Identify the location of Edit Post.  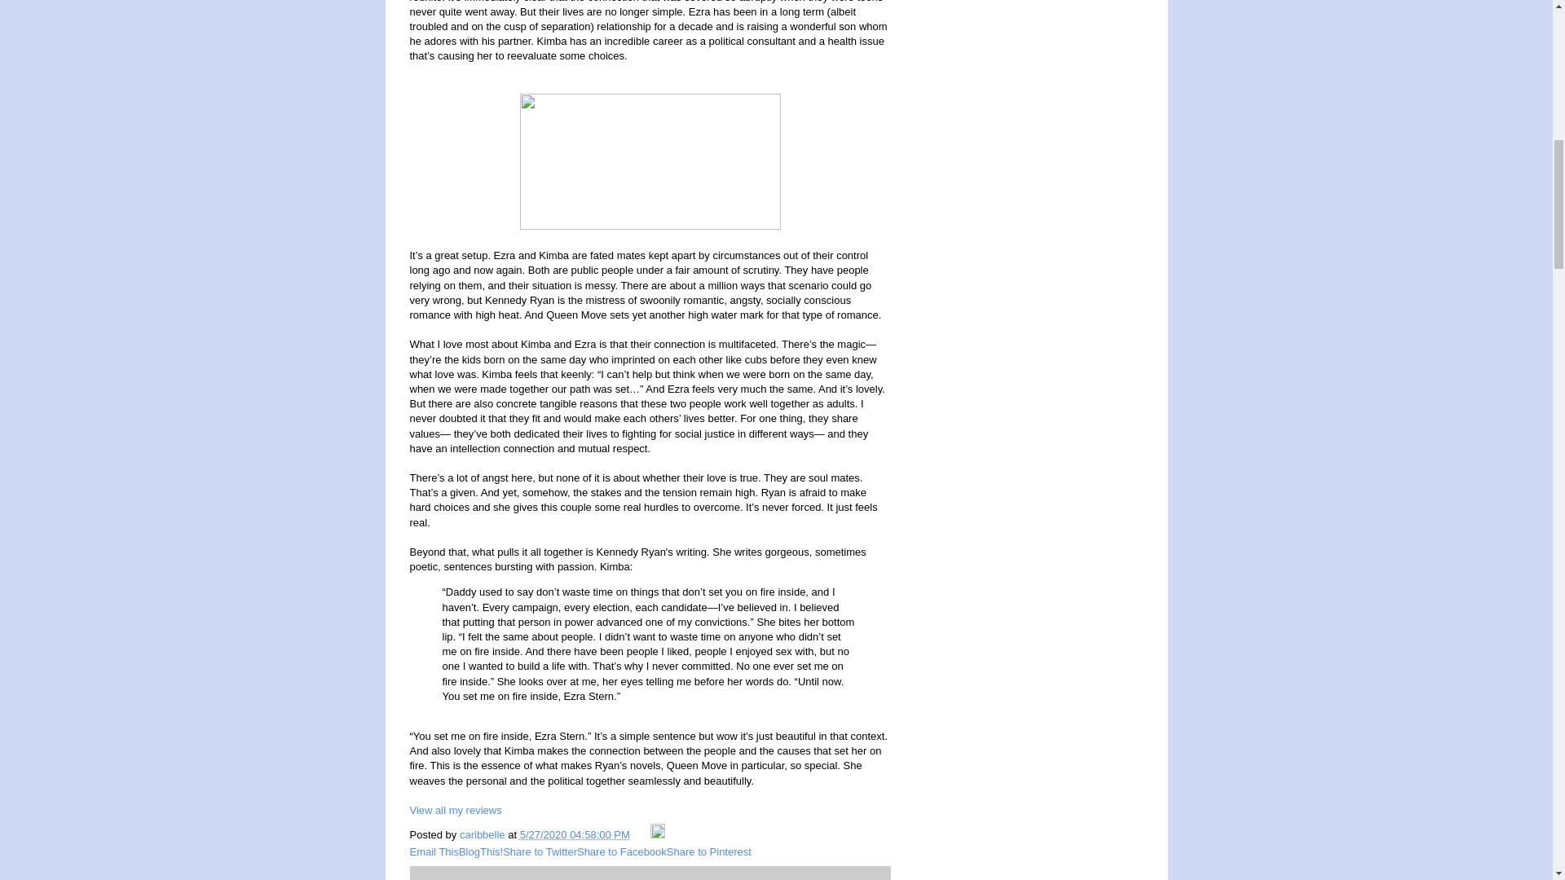
(658, 834).